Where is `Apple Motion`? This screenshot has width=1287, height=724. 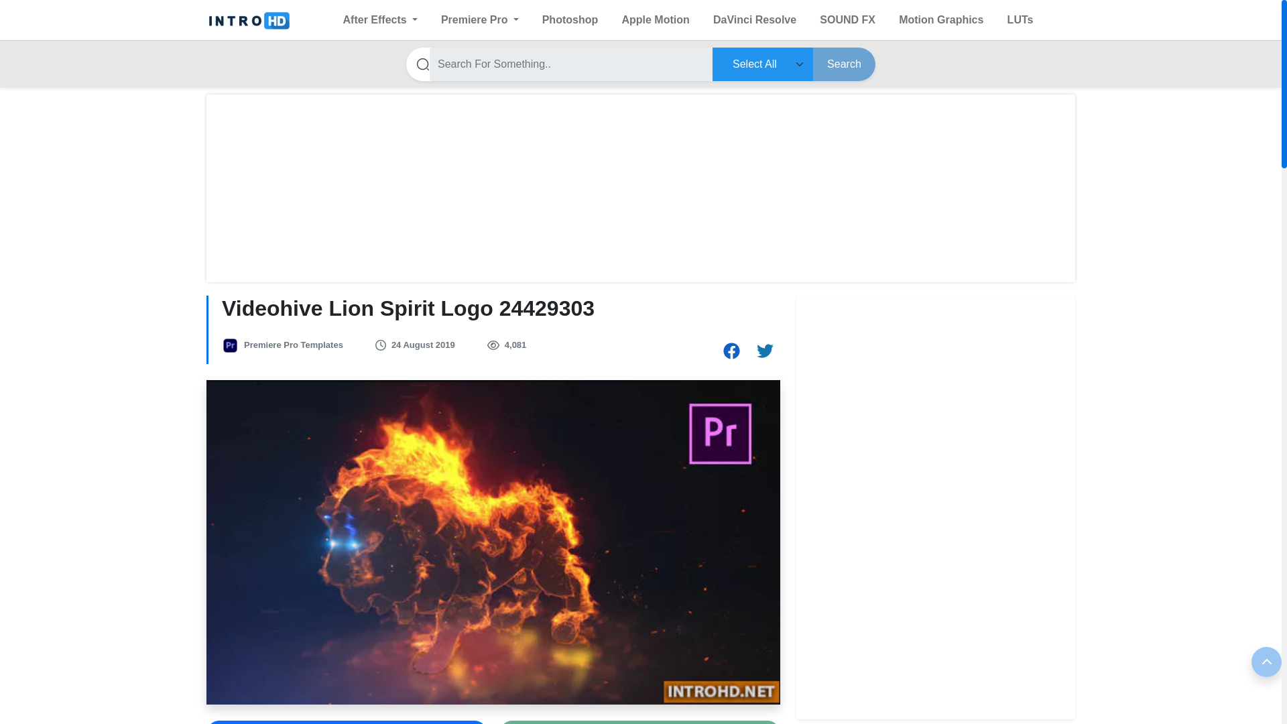 Apple Motion is located at coordinates (655, 19).